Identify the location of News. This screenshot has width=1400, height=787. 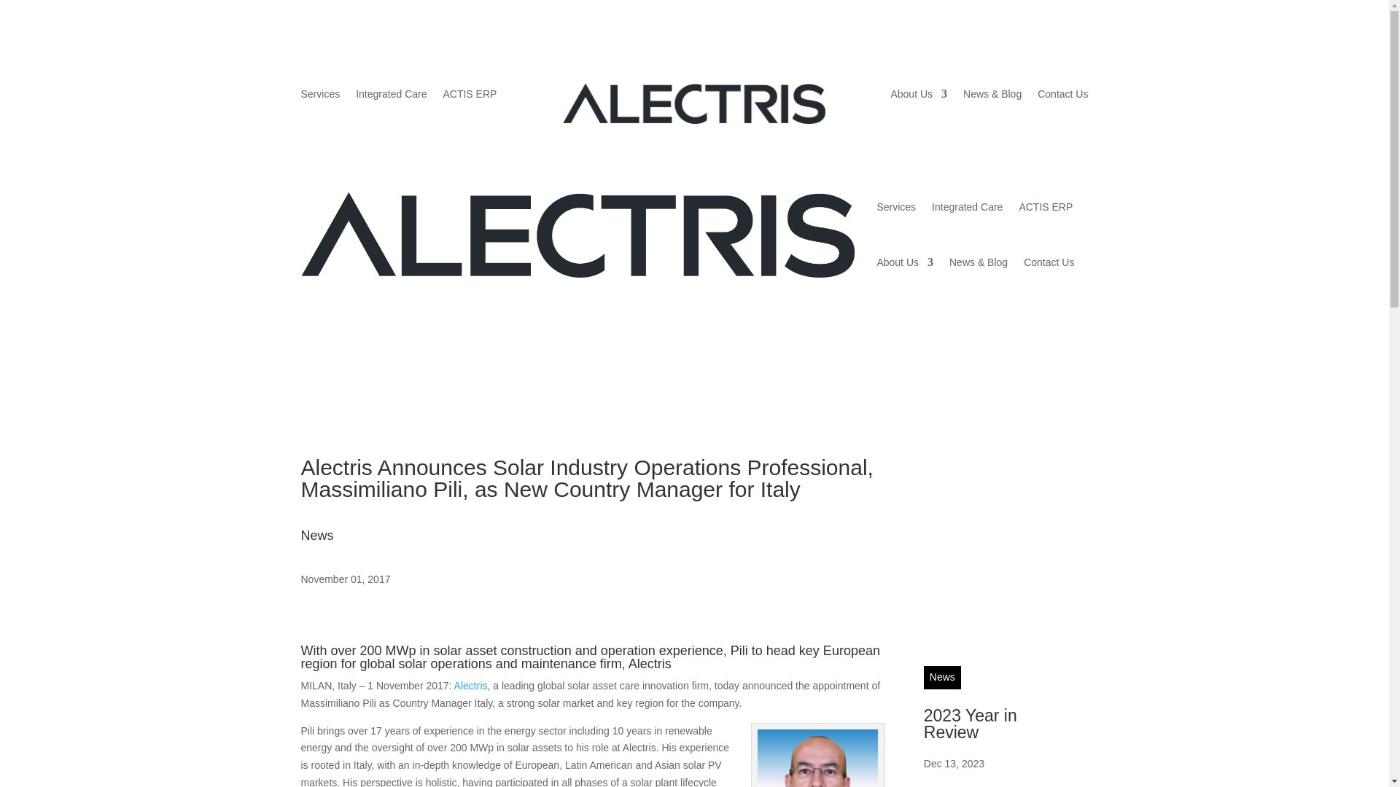
(942, 678).